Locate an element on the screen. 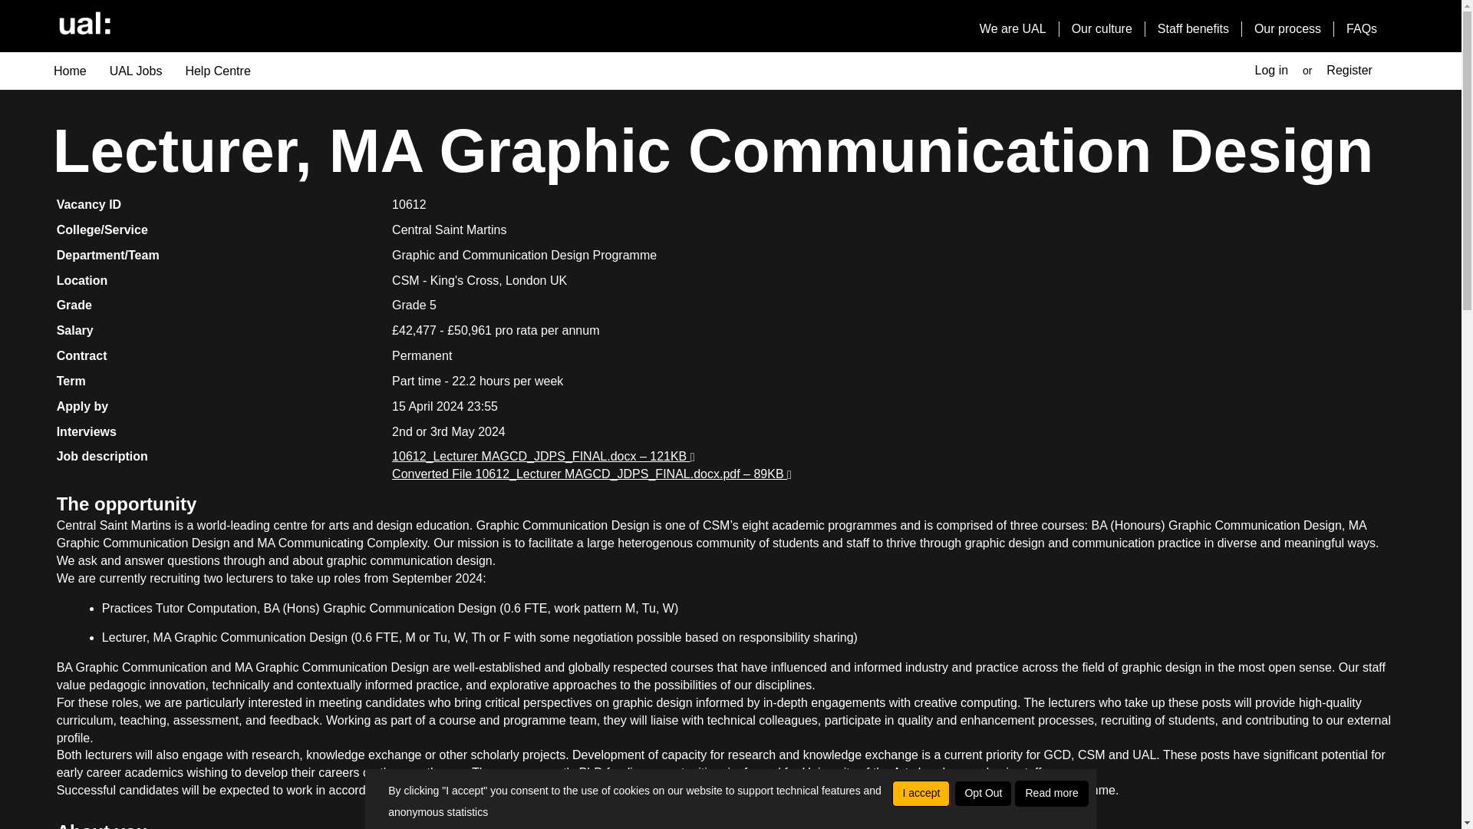  I accept is located at coordinates (921, 794).